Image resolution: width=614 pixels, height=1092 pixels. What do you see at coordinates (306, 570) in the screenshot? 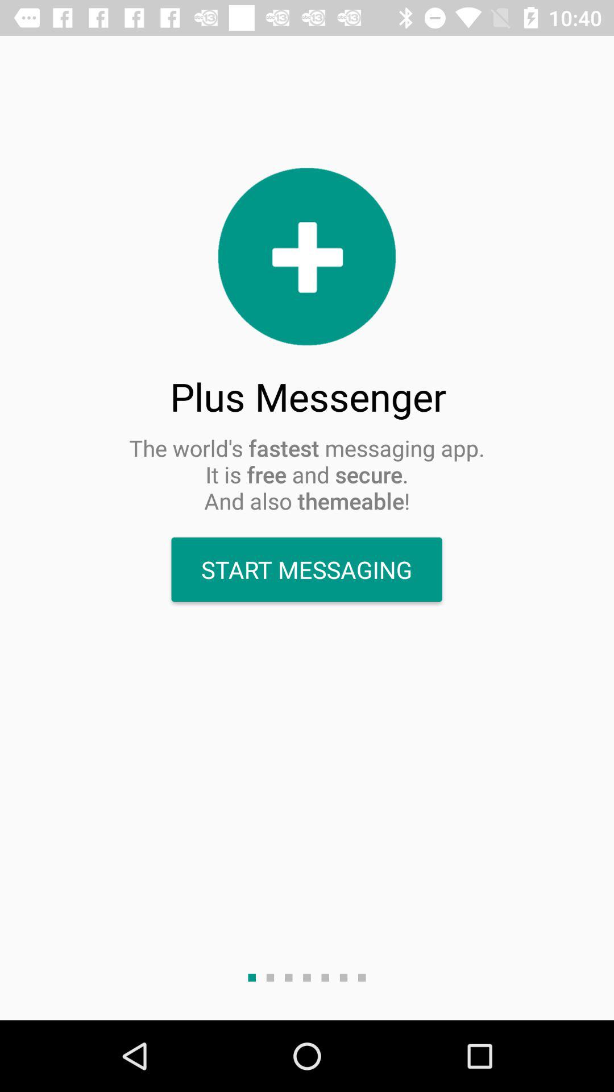
I see `launch the start messaging` at bounding box center [306, 570].